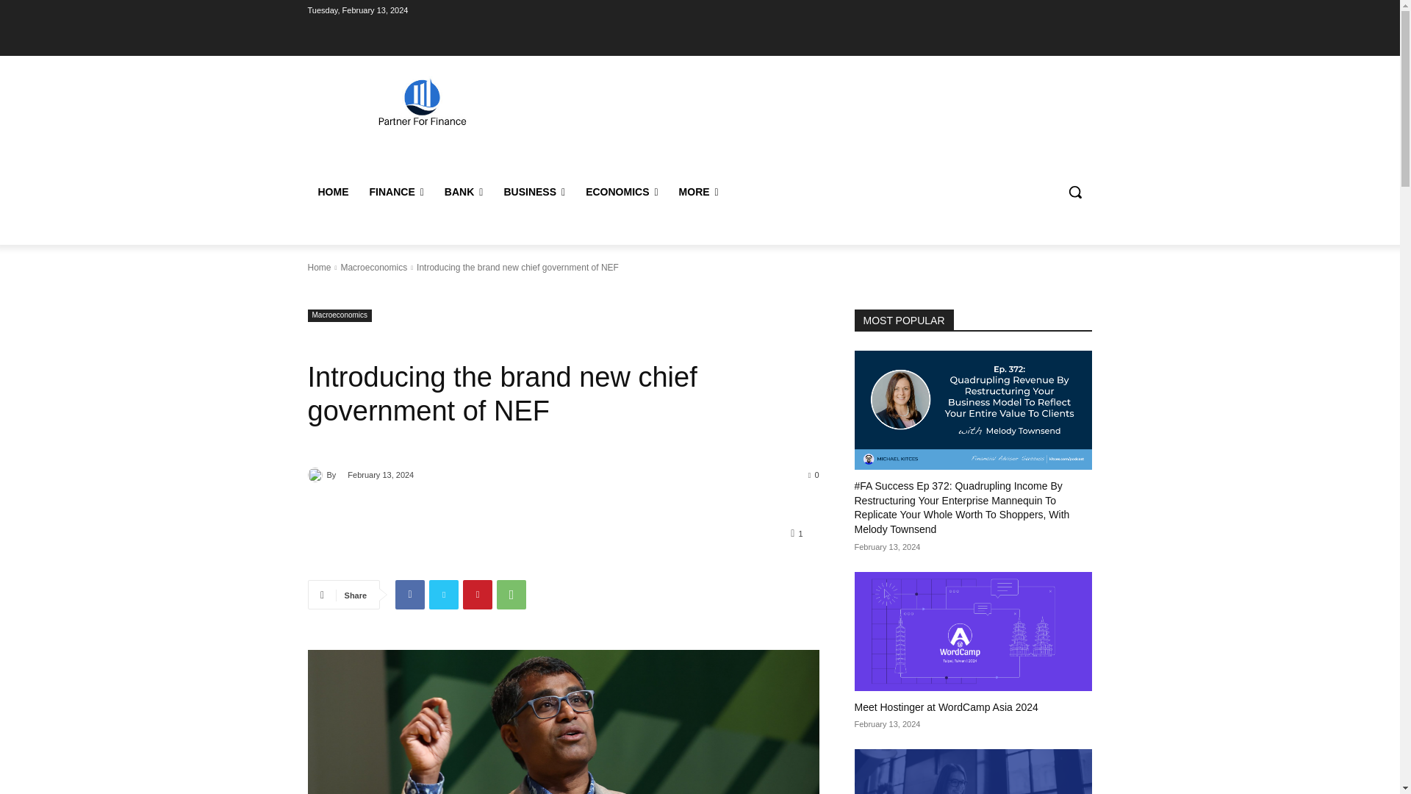  I want to click on View all posts in Macroeconomics, so click(373, 268).